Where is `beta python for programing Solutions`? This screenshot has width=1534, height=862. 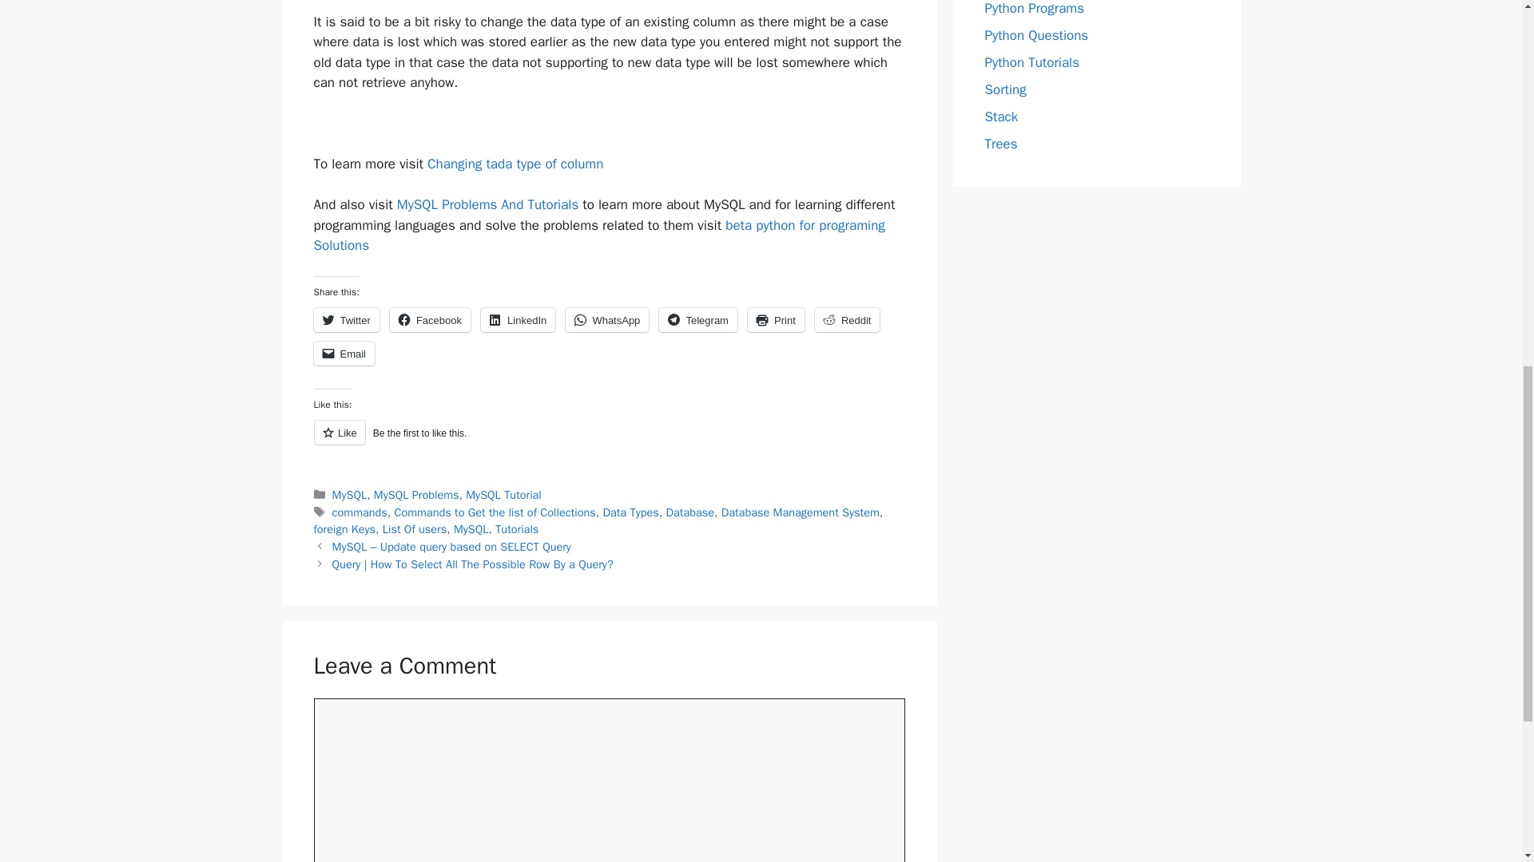
beta python for programing Solutions is located at coordinates (598, 235).